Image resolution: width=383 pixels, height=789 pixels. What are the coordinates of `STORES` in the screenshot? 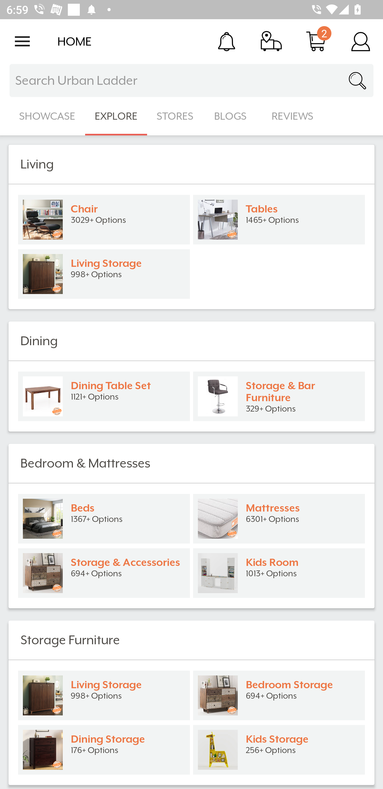 It's located at (176, 116).